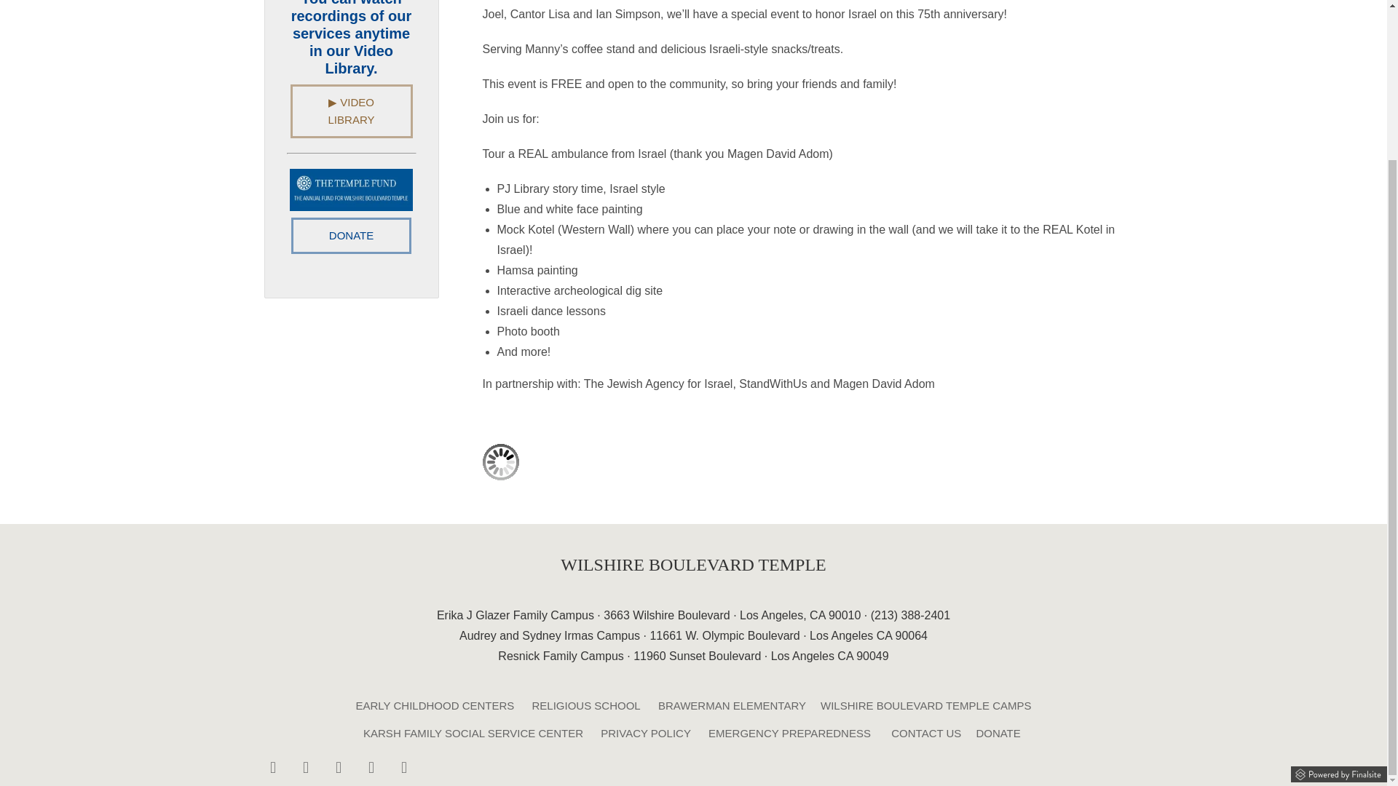 Image resolution: width=1398 pixels, height=786 pixels. Describe the element at coordinates (473, 734) in the screenshot. I see `KARSH FAMILY SOCIAL SERVICE CENTER` at that location.